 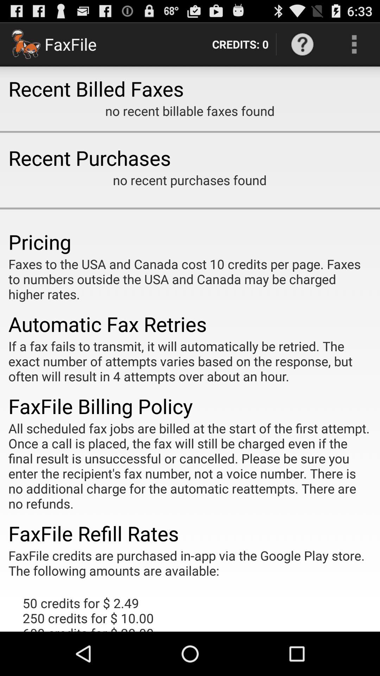 What do you see at coordinates (302, 44) in the screenshot?
I see `select icon to the right of credits: 0 item` at bounding box center [302, 44].